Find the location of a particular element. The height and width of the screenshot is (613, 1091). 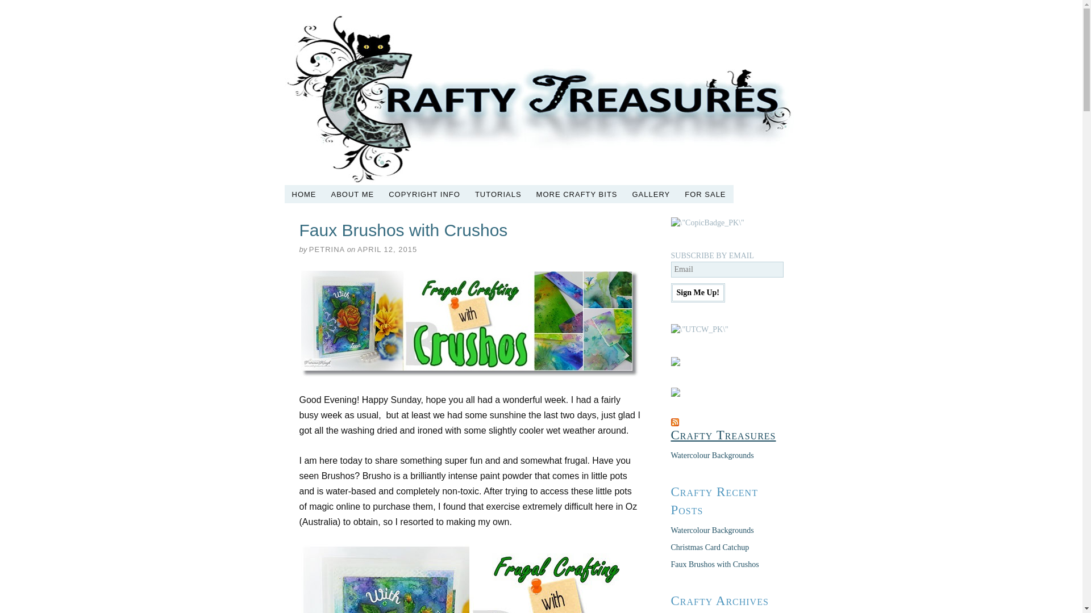

Sign Me Up! is located at coordinates (698, 293).